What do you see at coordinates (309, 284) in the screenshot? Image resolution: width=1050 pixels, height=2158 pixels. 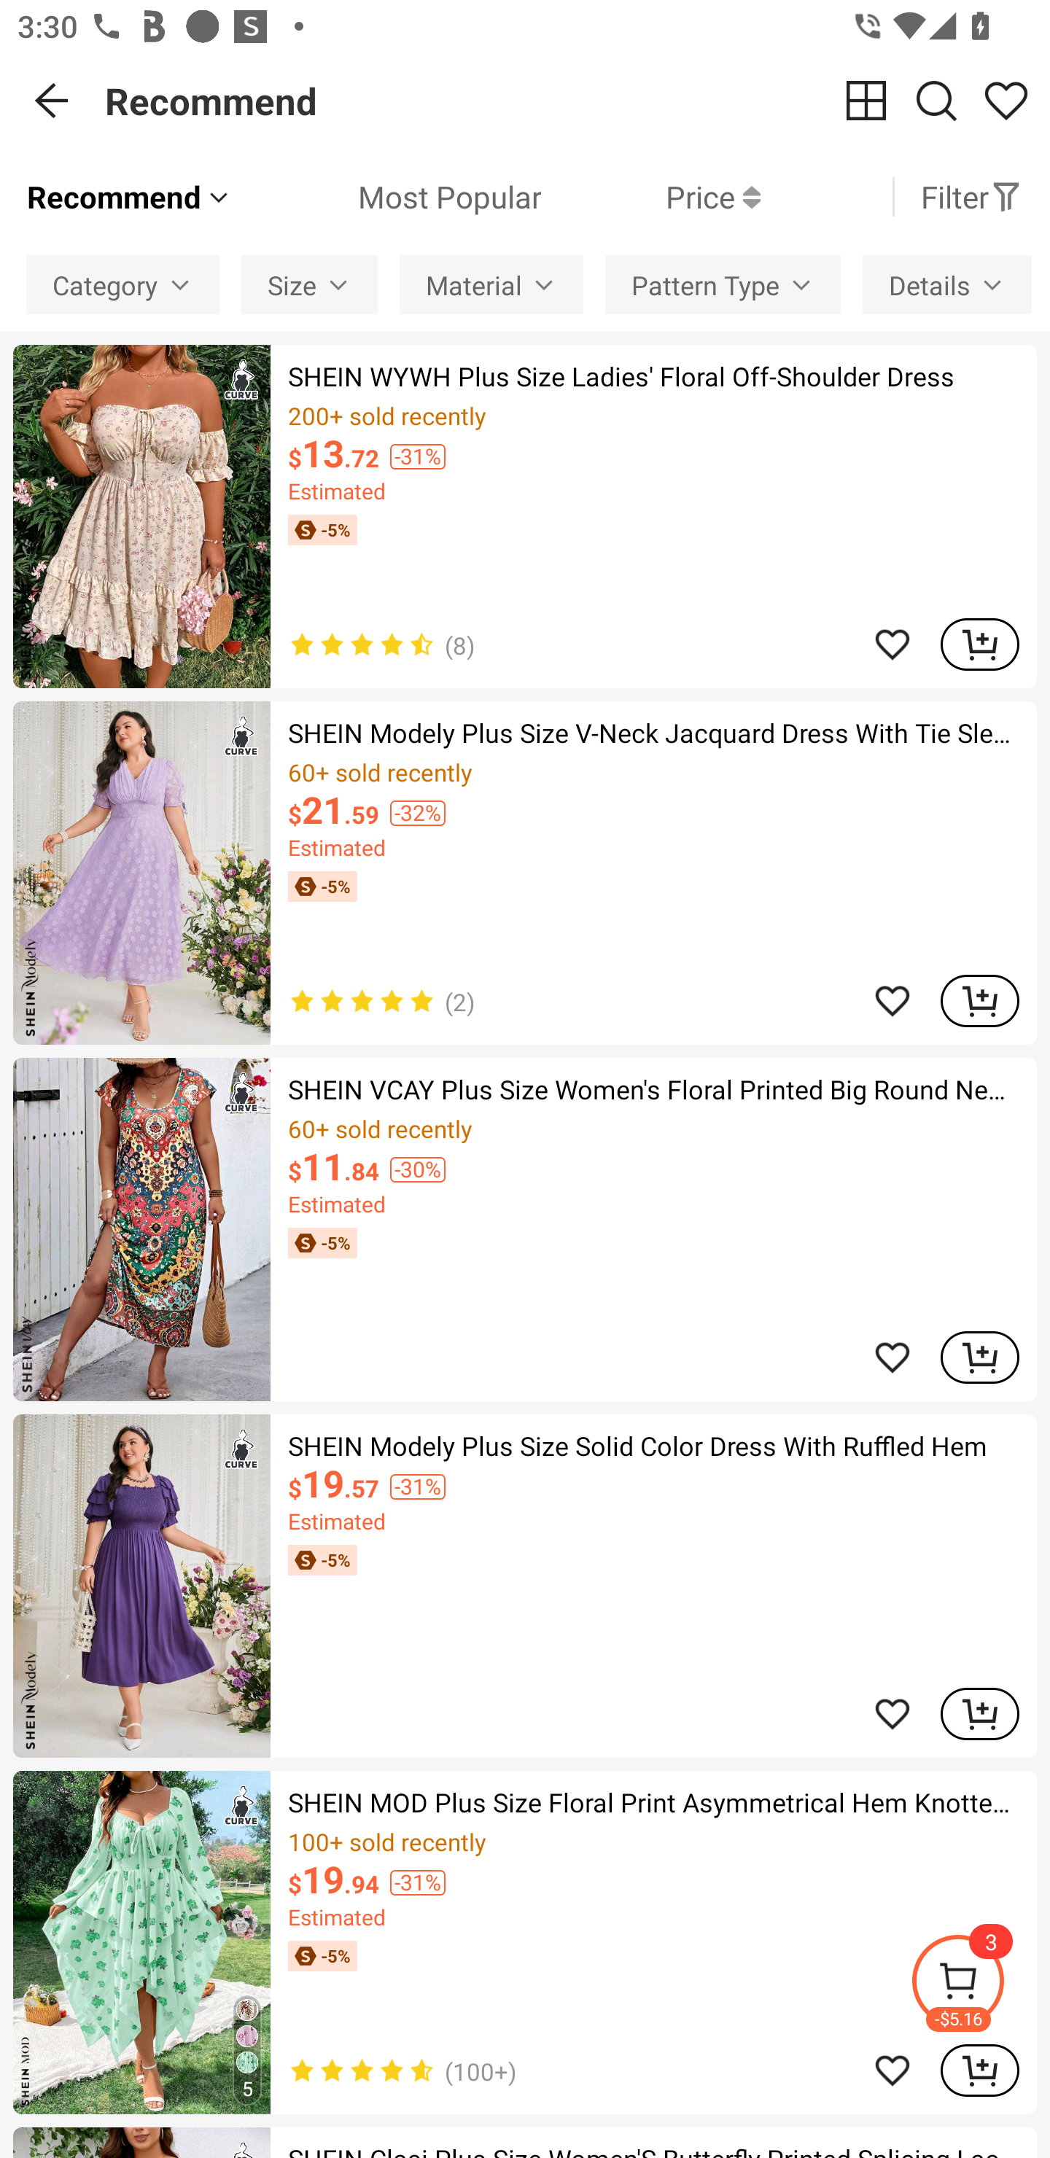 I see `Size` at bounding box center [309, 284].